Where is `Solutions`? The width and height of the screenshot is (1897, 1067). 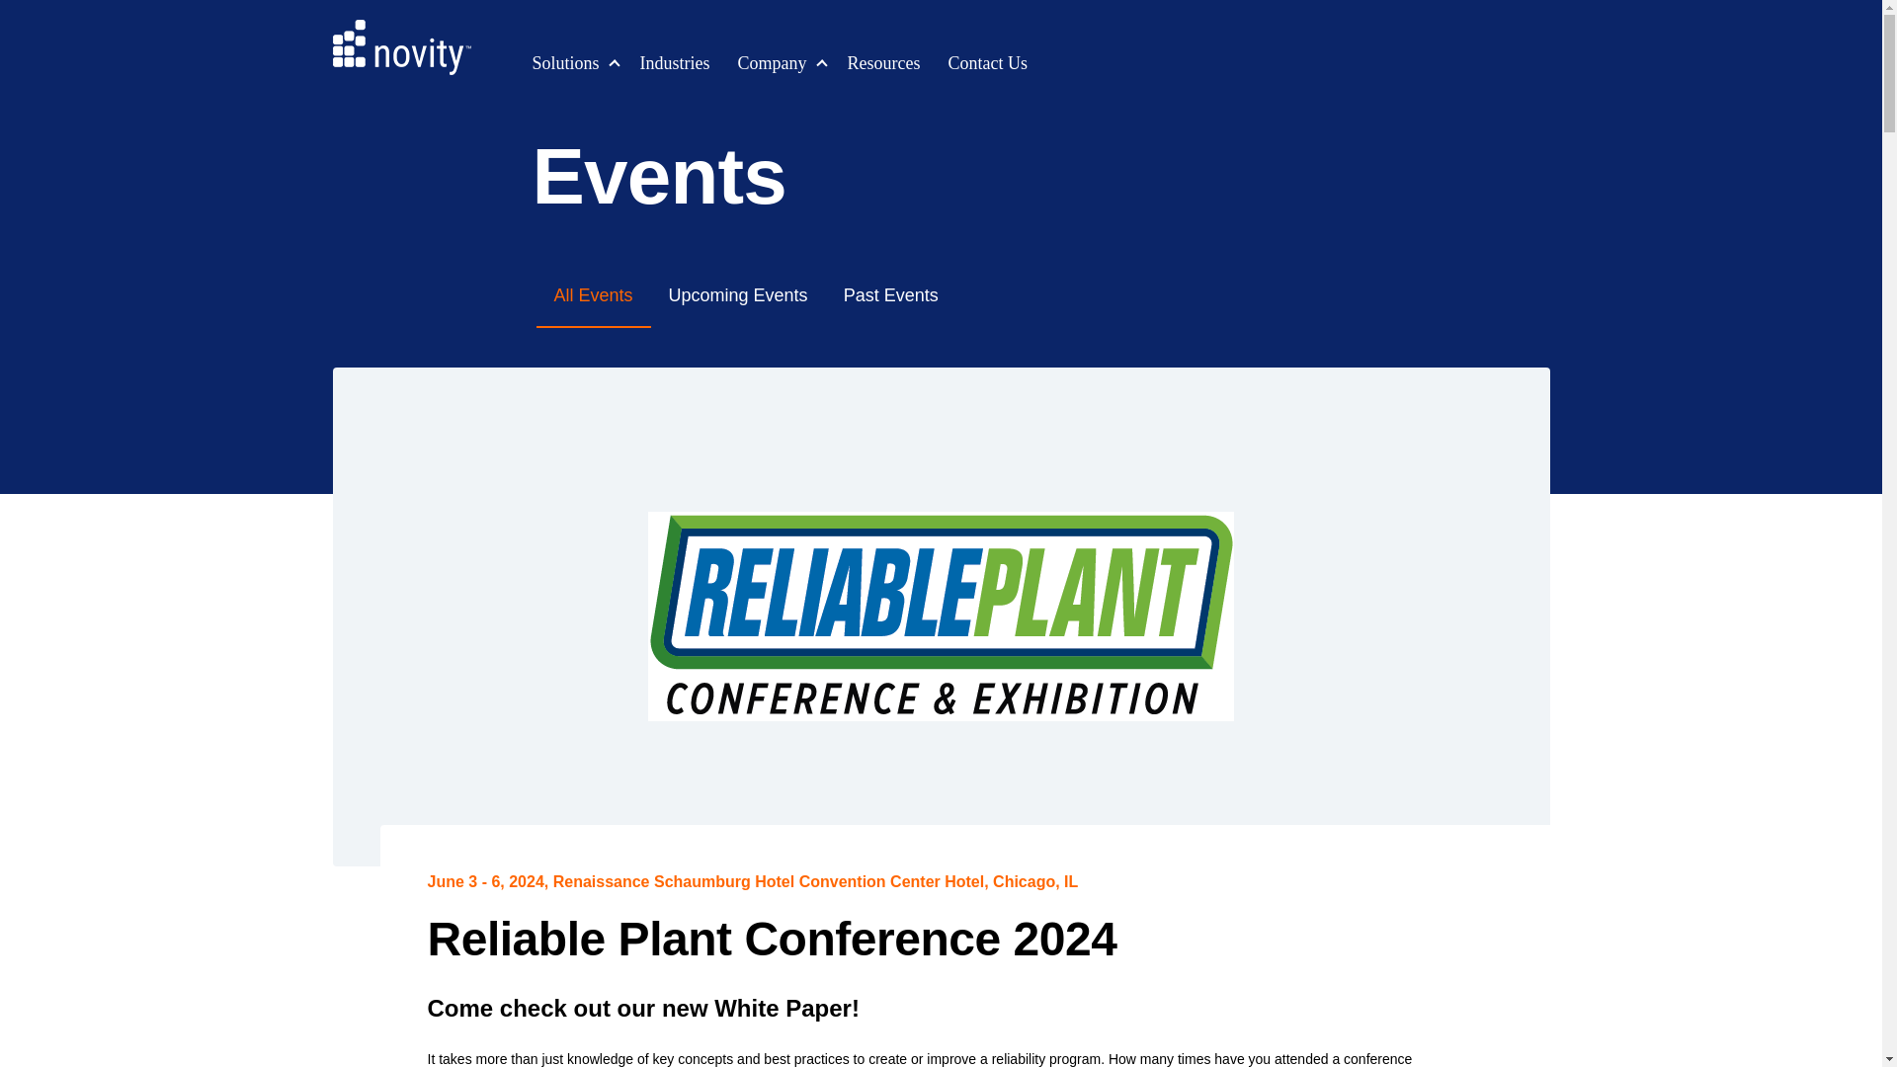
Solutions is located at coordinates (565, 63).